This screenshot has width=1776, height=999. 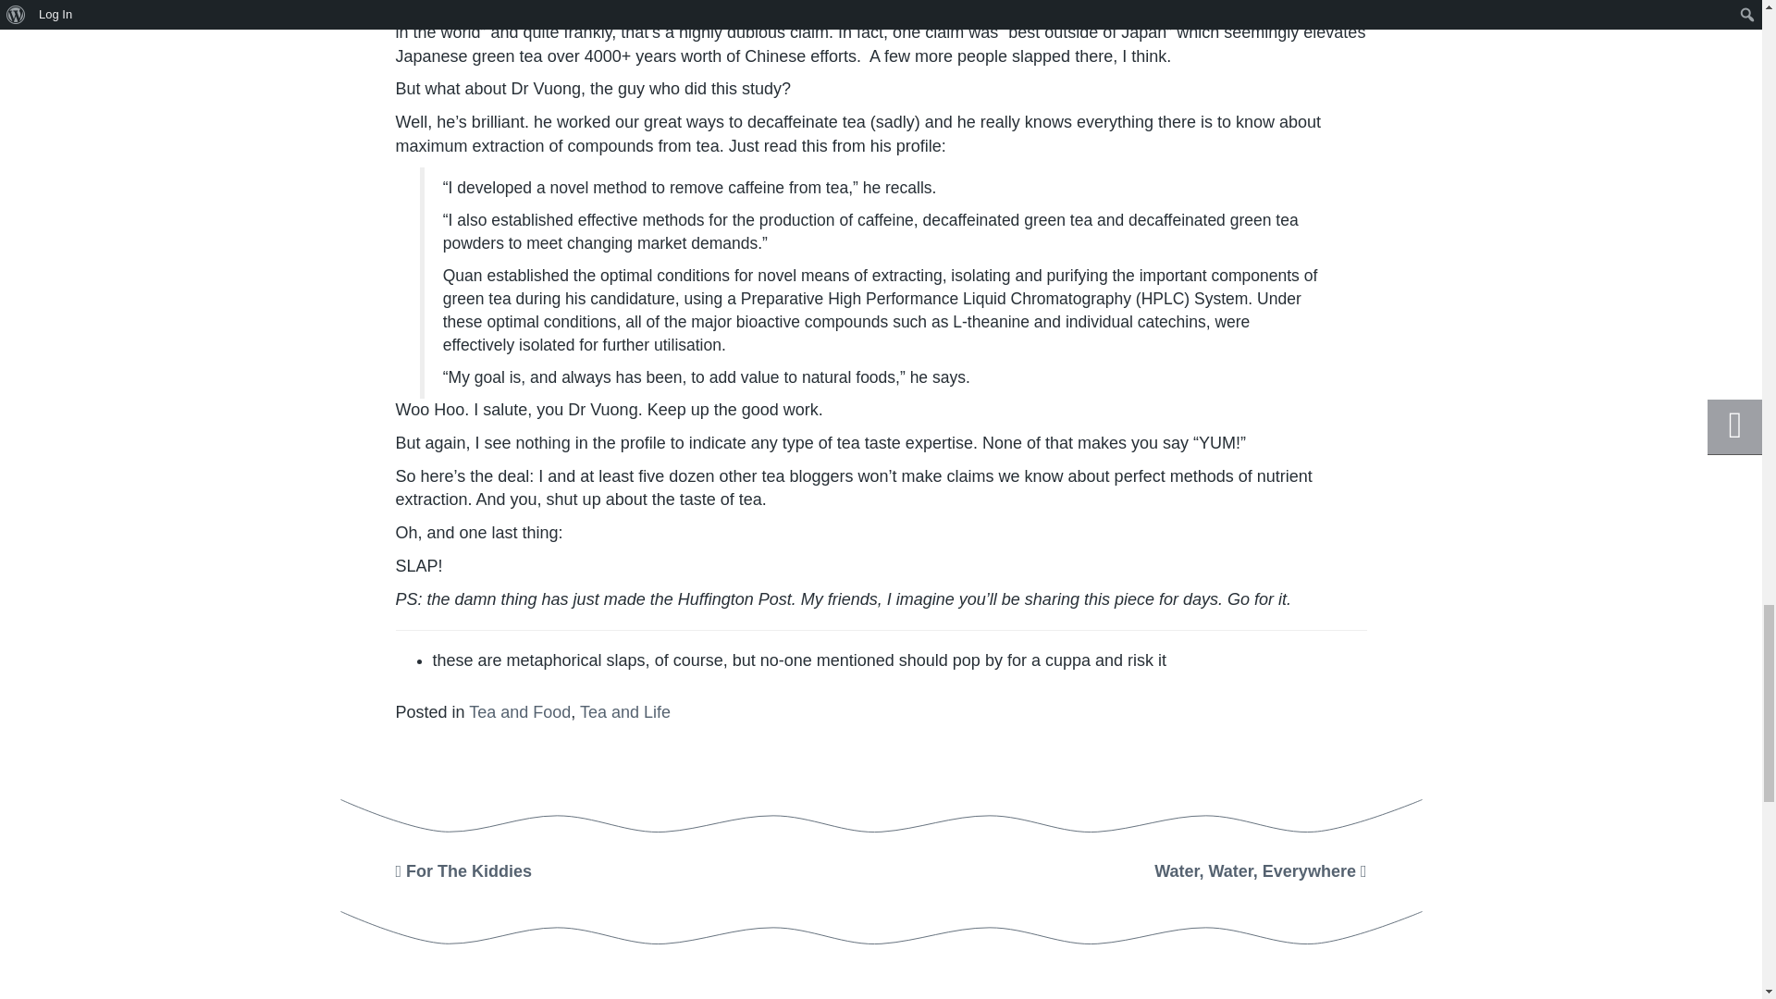 I want to click on  For The Kiddies, so click(x=464, y=871).